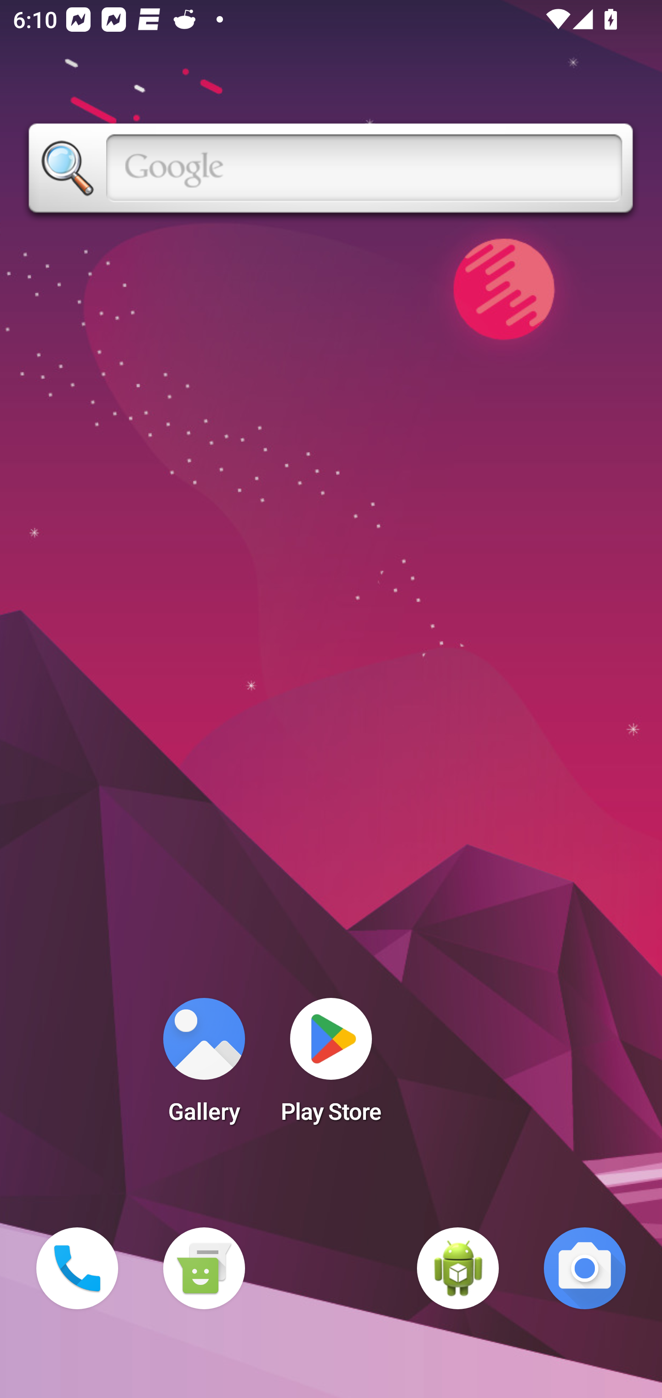 The width and height of the screenshot is (662, 1398). I want to click on Phone, so click(77, 1268).